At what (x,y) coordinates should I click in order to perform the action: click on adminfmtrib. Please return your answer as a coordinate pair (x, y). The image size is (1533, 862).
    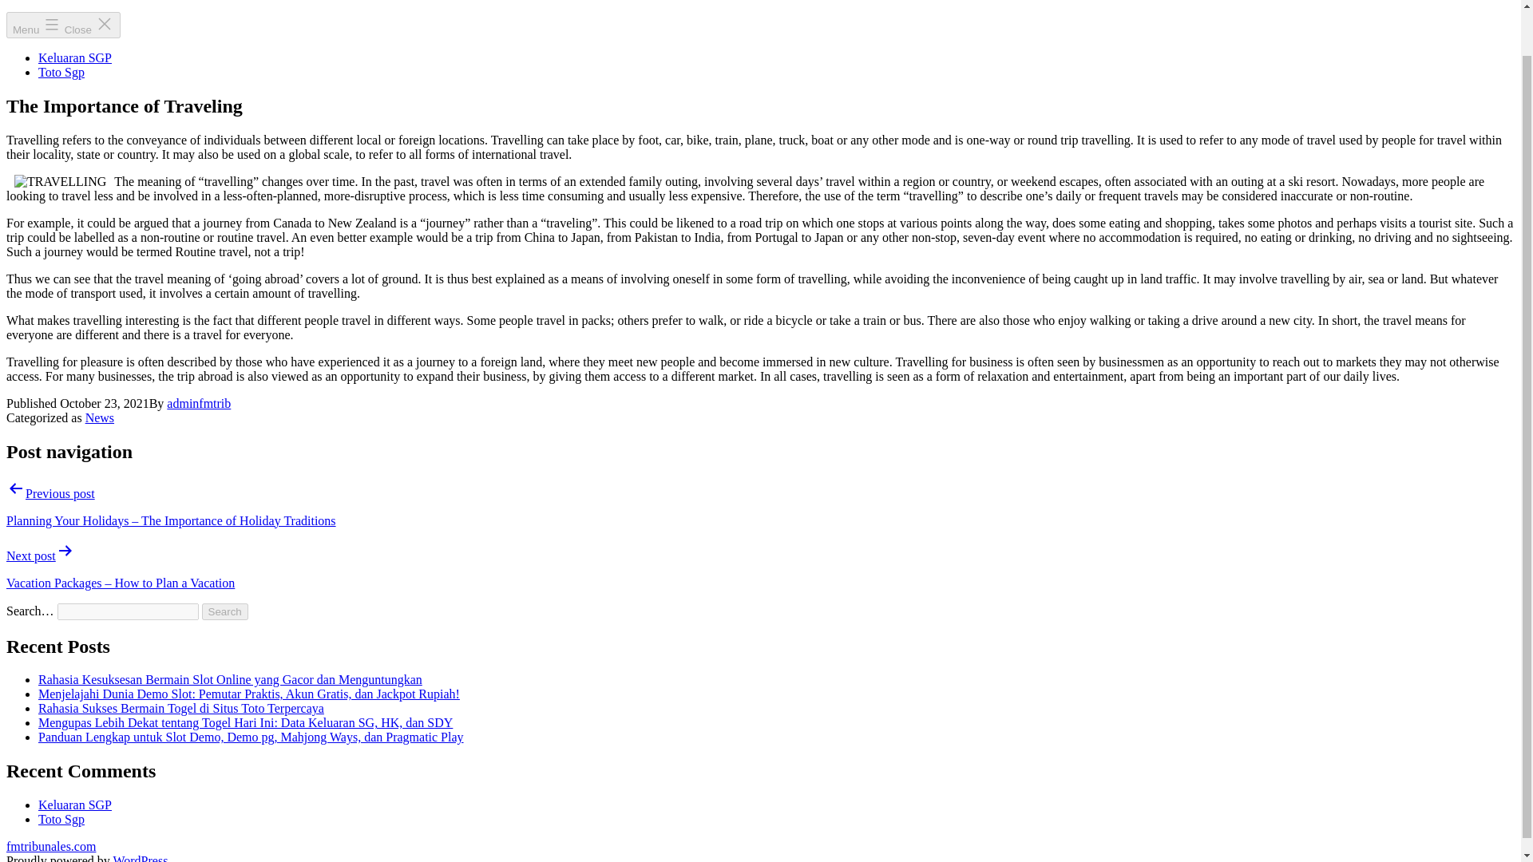
    Looking at the image, I should click on (199, 403).